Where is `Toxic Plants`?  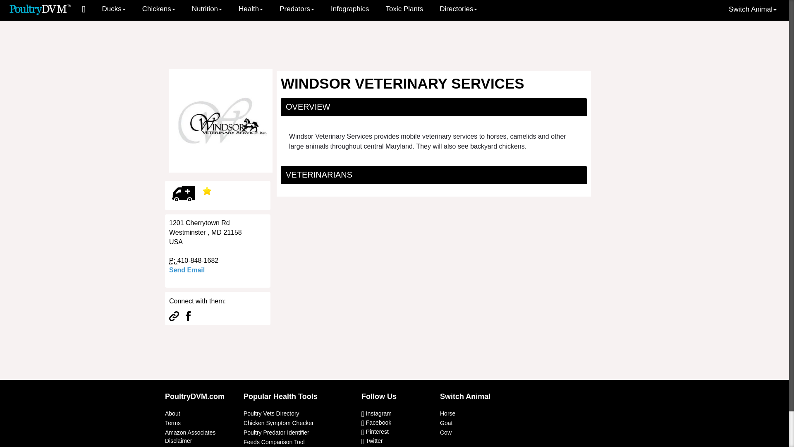
Toxic Plants is located at coordinates (404, 9).